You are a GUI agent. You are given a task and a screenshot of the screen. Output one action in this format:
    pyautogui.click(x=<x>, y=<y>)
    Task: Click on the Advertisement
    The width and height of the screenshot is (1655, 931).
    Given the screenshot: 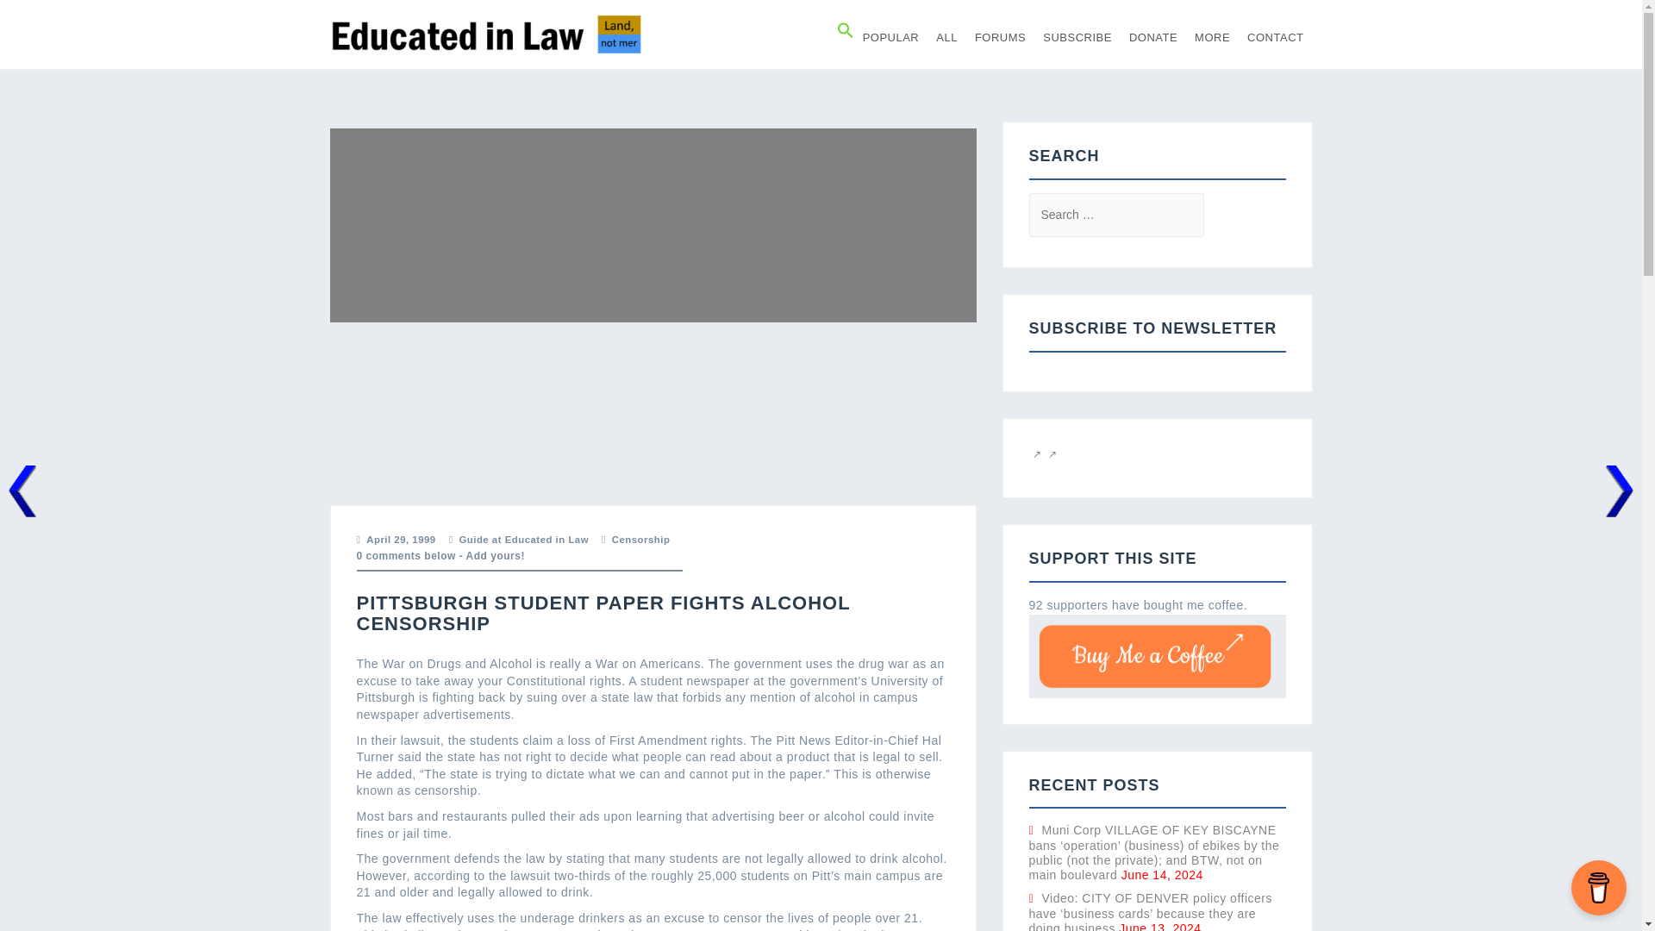 What is the action you would take?
    pyautogui.click(x=648, y=410)
    